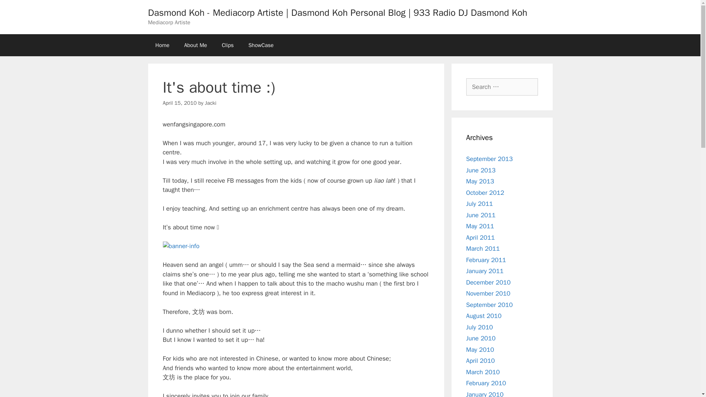 The height and width of the screenshot is (397, 706). What do you see at coordinates (480, 226) in the screenshot?
I see `May 2011` at bounding box center [480, 226].